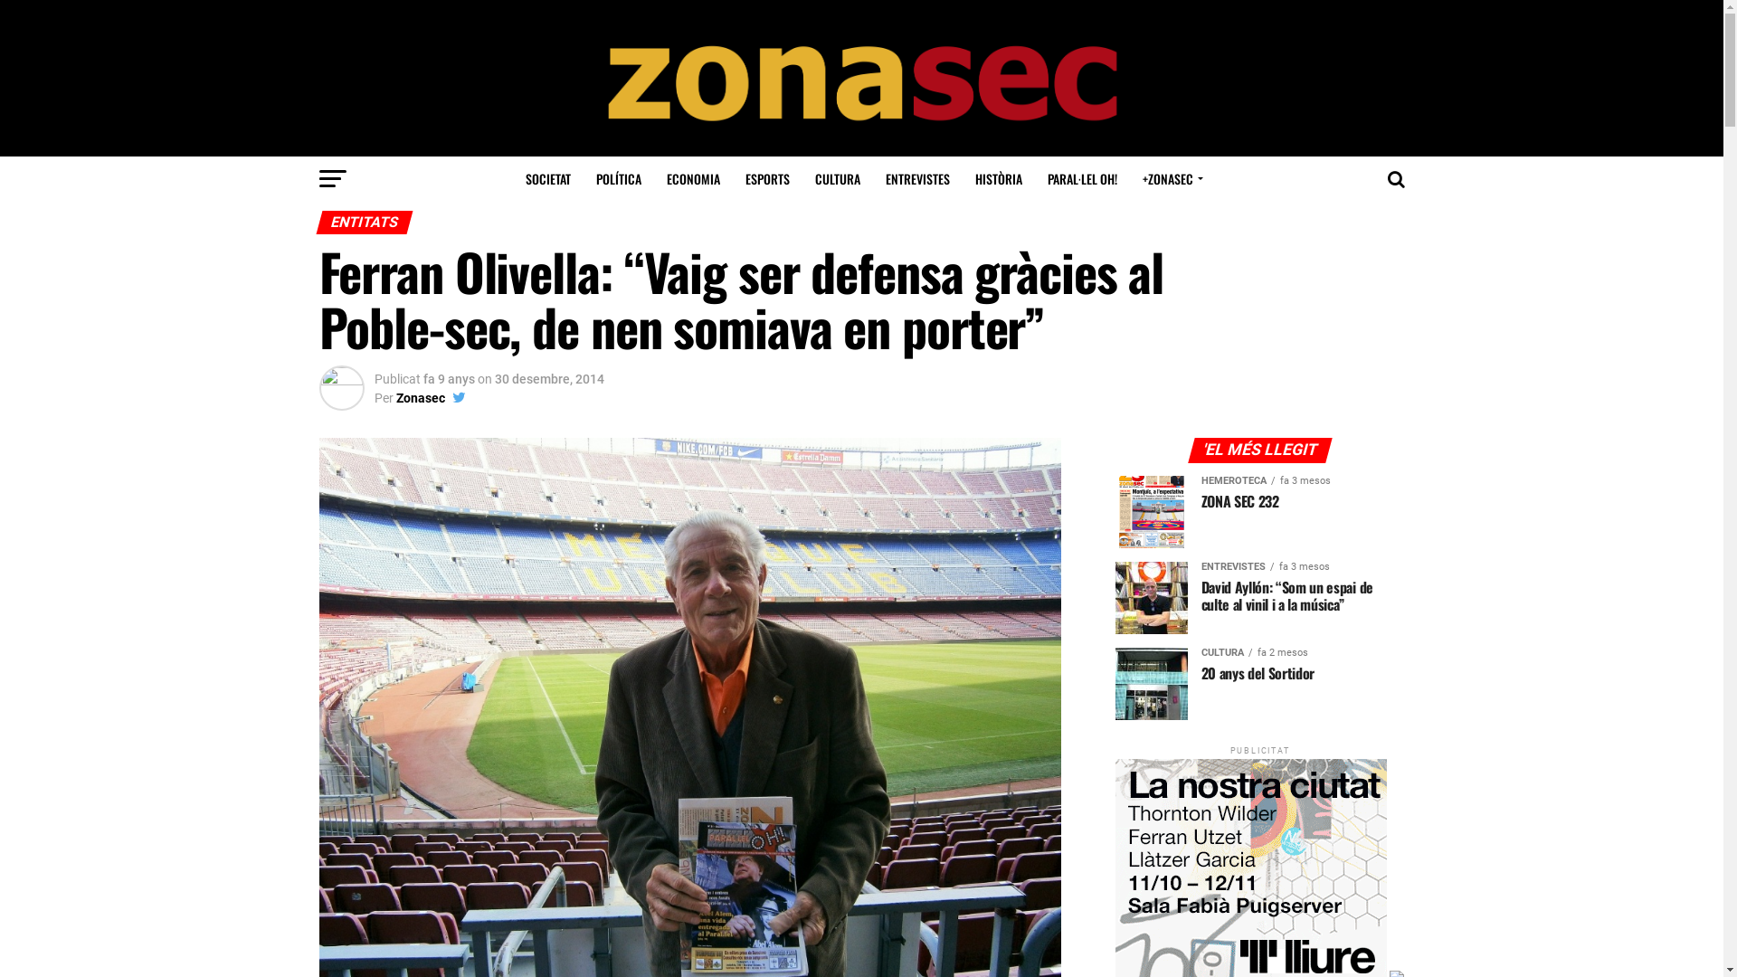 The height and width of the screenshot is (977, 1737). Describe the element at coordinates (420, 398) in the screenshot. I see `Zonasec` at that location.